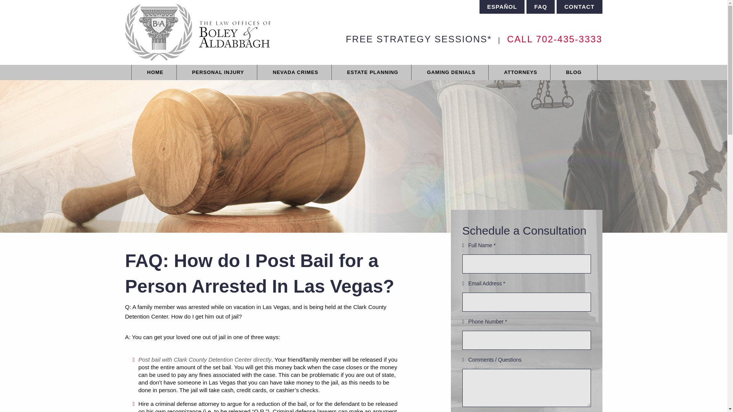  Describe the element at coordinates (155, 72) in the screenshot. I see `HOME` at that location.